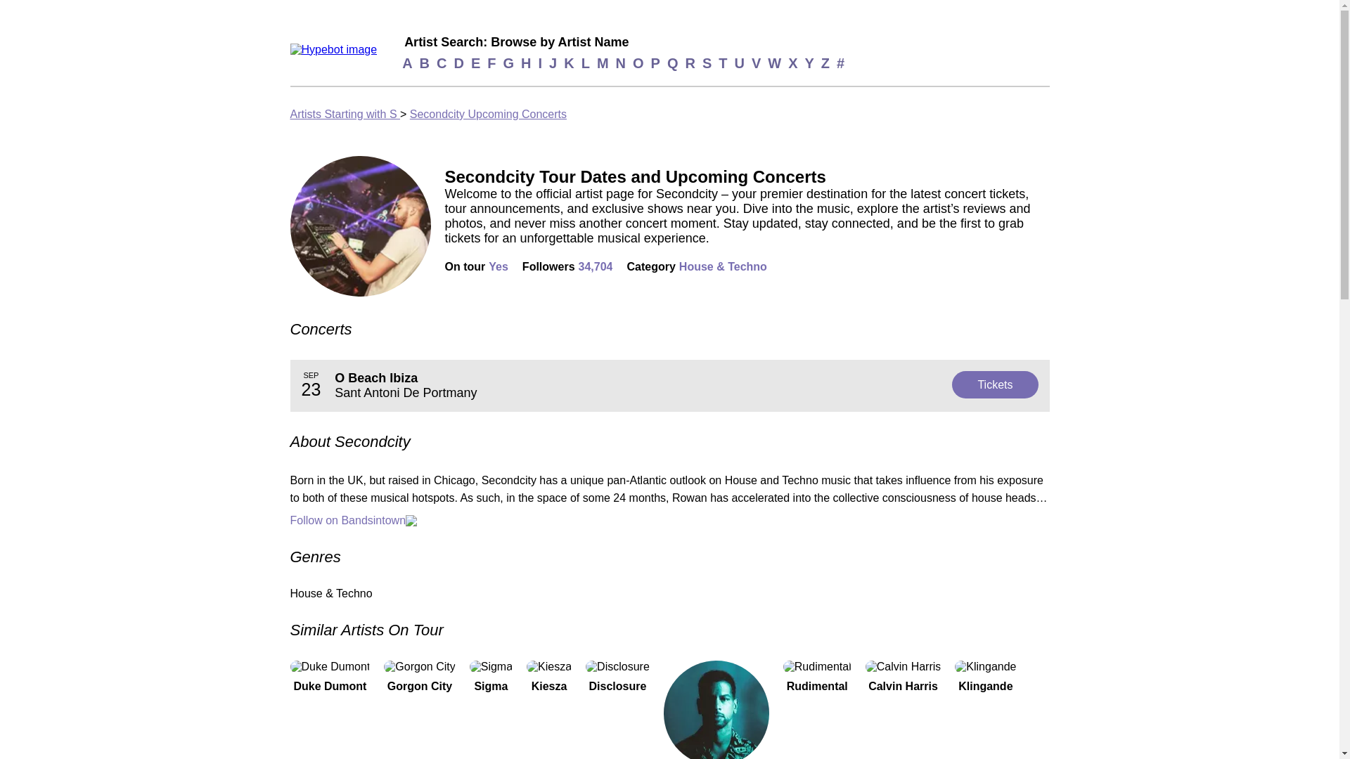  Describe the element at coordinates (669, 520) in the screenshot. I see `Follow on Bandsintown` at that location.